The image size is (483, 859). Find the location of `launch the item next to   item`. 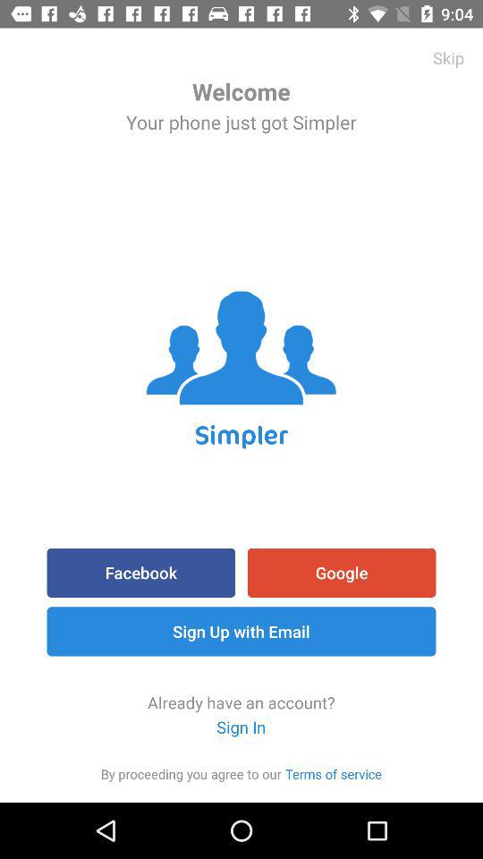

launch the item next to   item is located at coordinates (334, 773).